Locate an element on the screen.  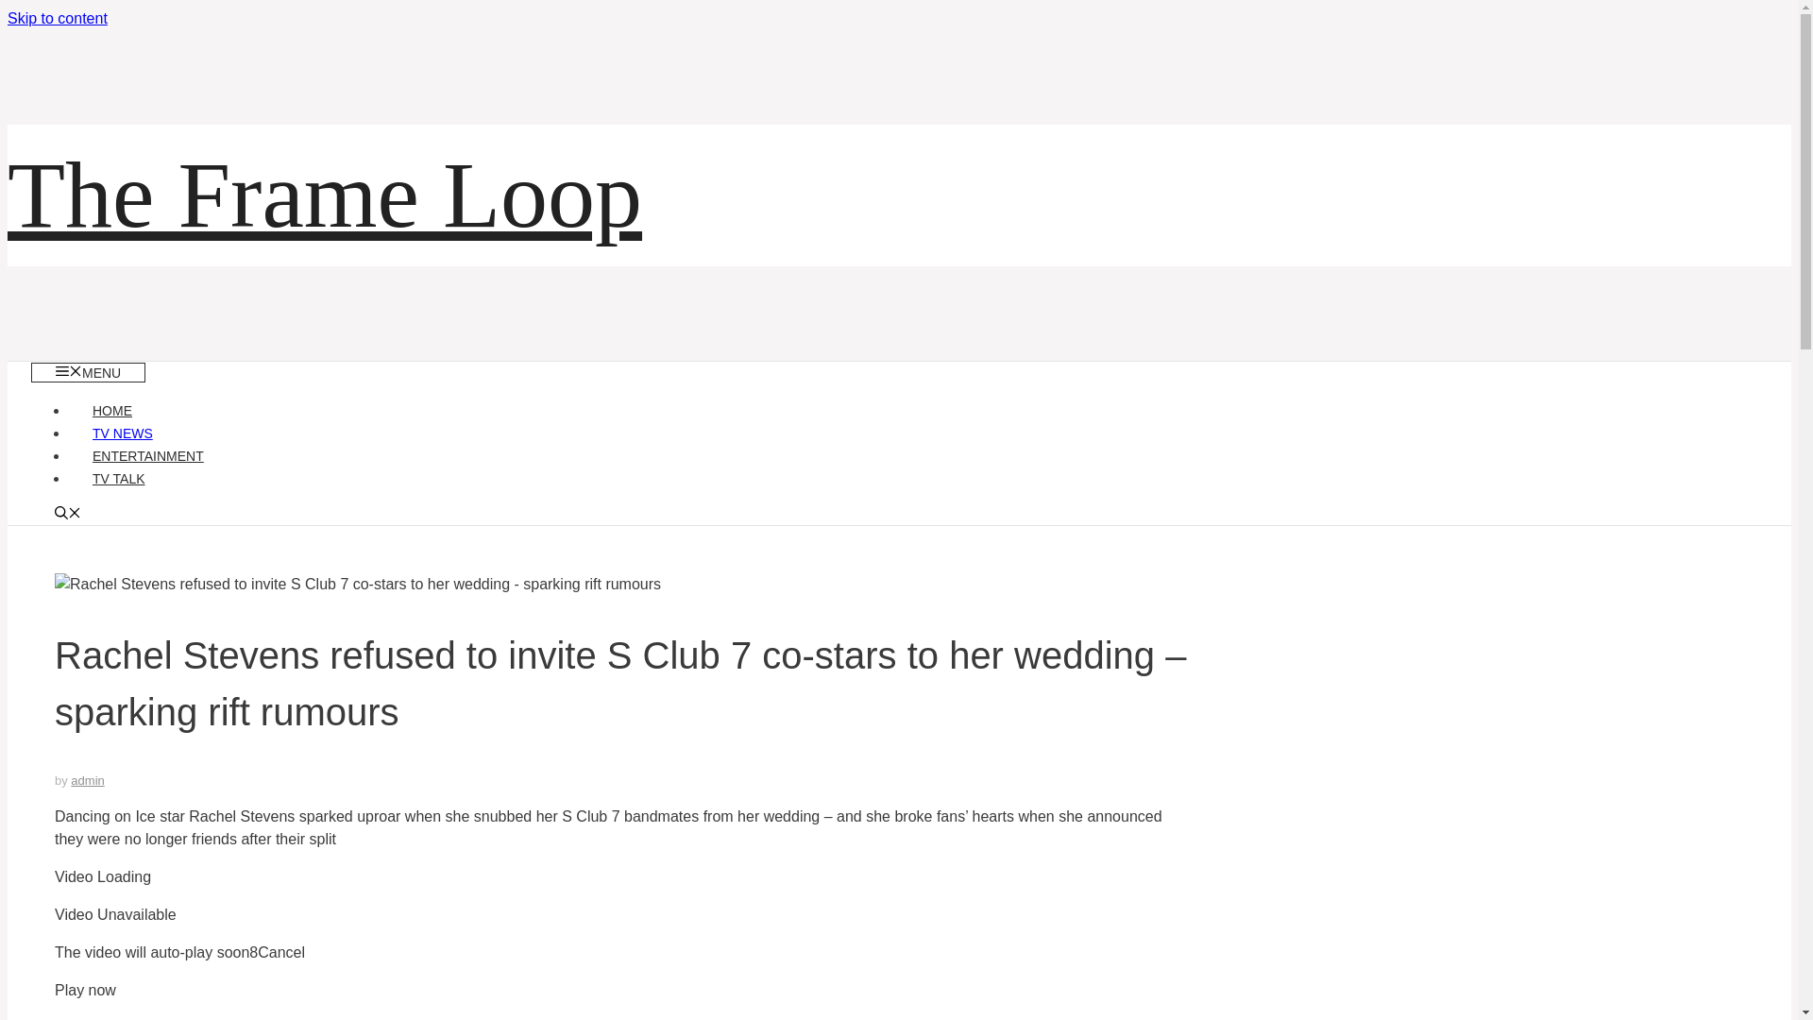
The Frame Loop is located at coordinates (324, 195).